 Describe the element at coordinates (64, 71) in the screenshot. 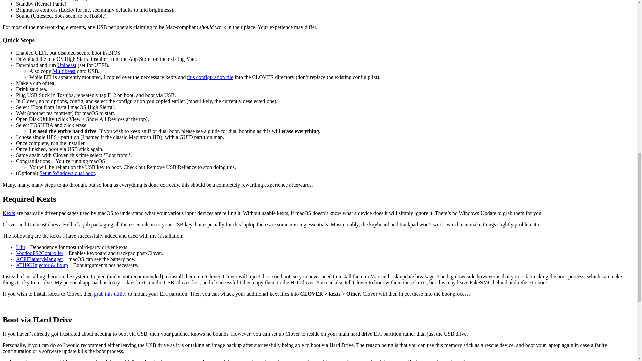

I see `Multibeast` at that location.